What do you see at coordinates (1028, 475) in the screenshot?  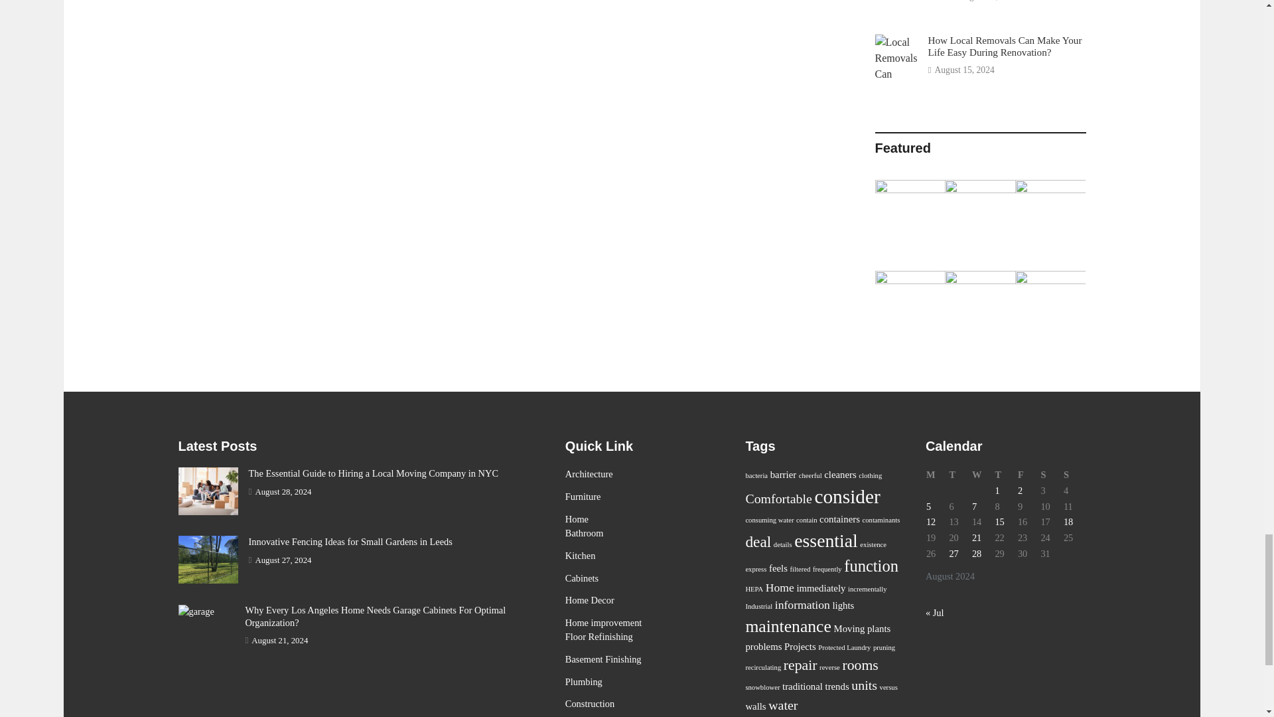 I see `Friday` at bounding box center [1028, 475].